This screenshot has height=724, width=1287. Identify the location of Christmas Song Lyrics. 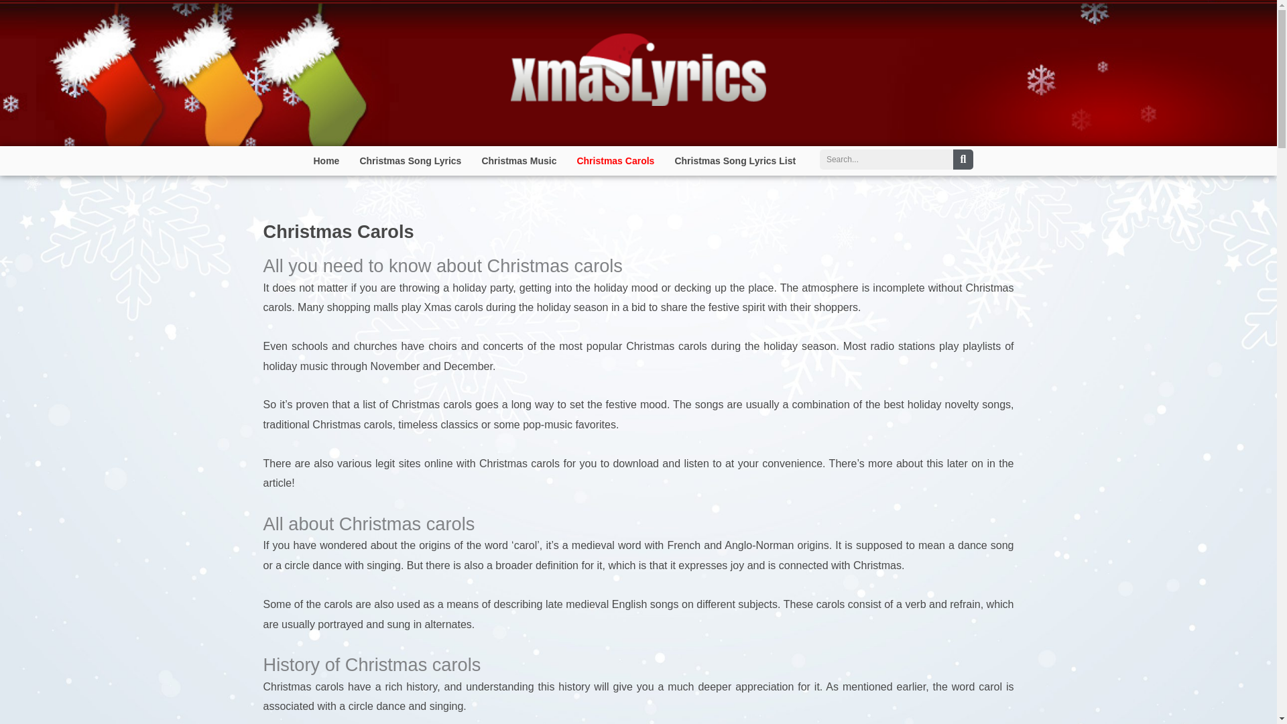
(410, 161).